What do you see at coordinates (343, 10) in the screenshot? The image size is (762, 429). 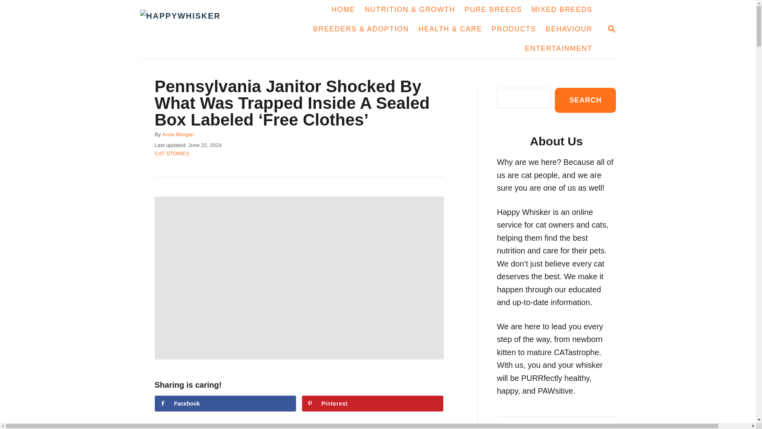 I see `SEARCH` at bounding box center [343, 10].